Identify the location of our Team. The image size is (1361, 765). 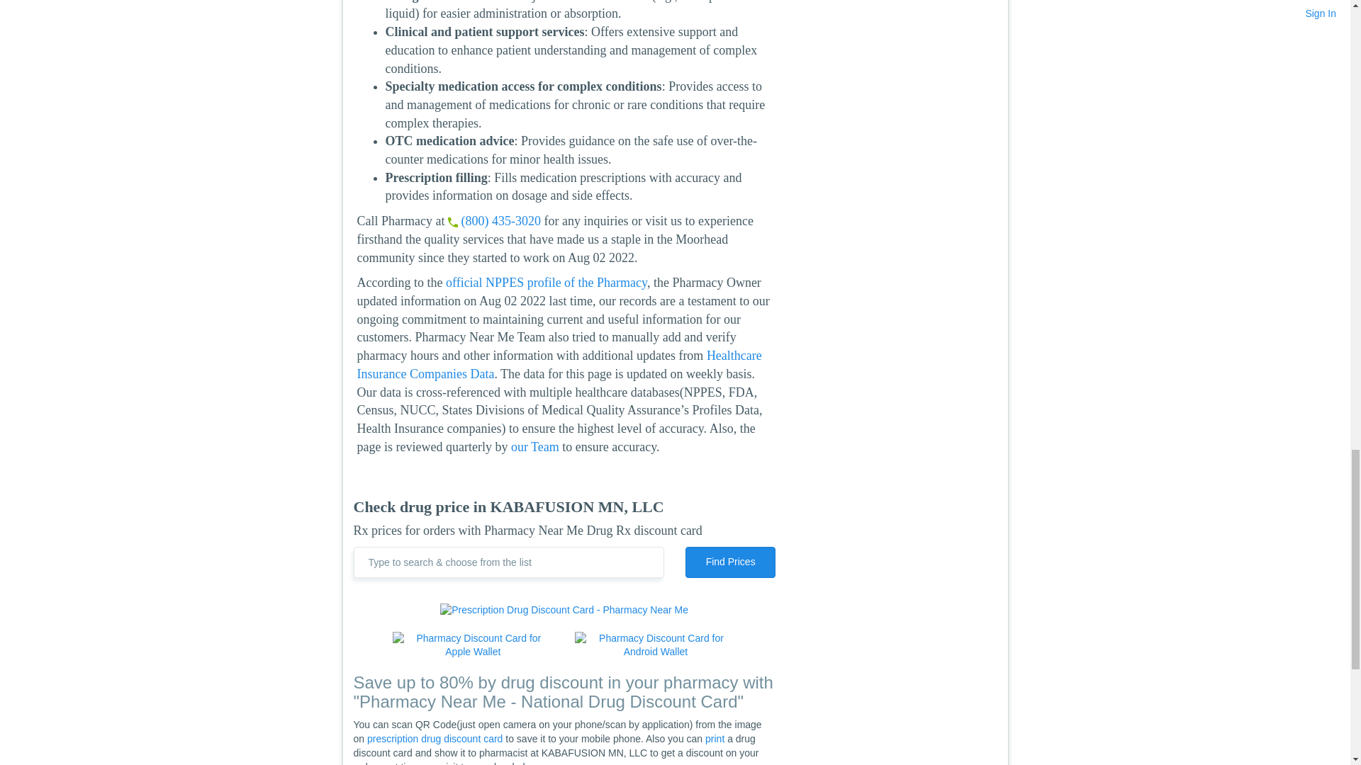
(535, 447).